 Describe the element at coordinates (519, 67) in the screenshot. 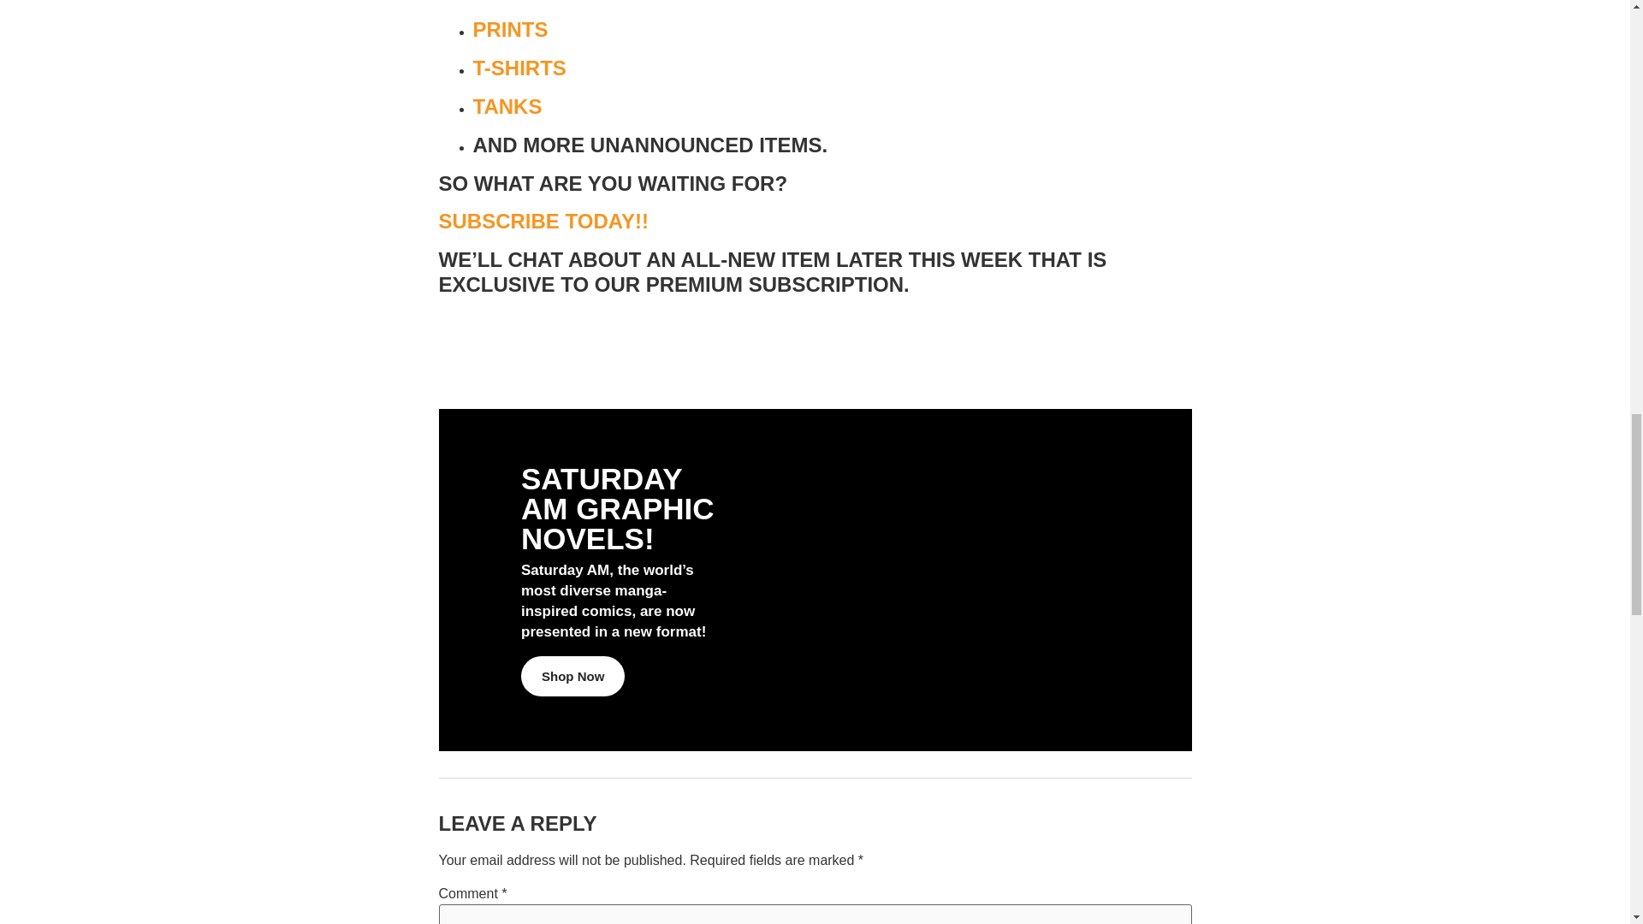

I see `T-SHIRTS` at that location.